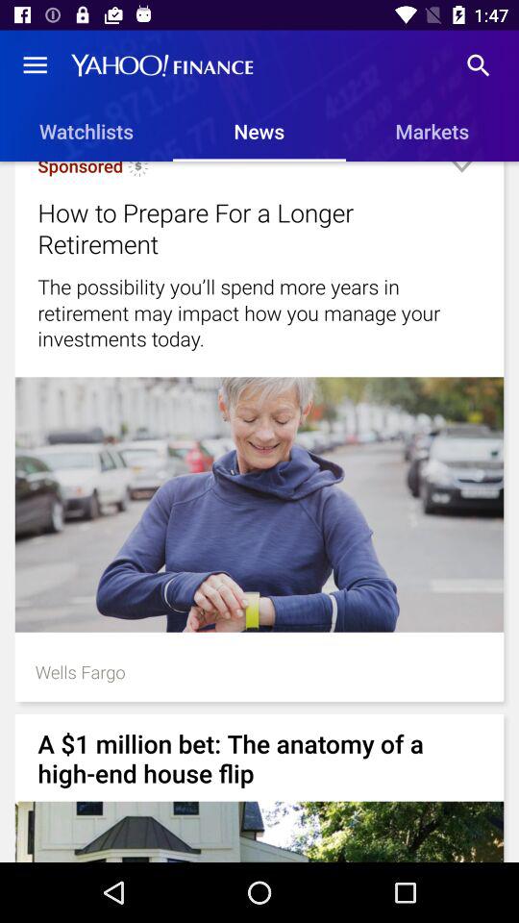 This screenshot has width=519, height=923. I want to click on close add, so click(461, 175).